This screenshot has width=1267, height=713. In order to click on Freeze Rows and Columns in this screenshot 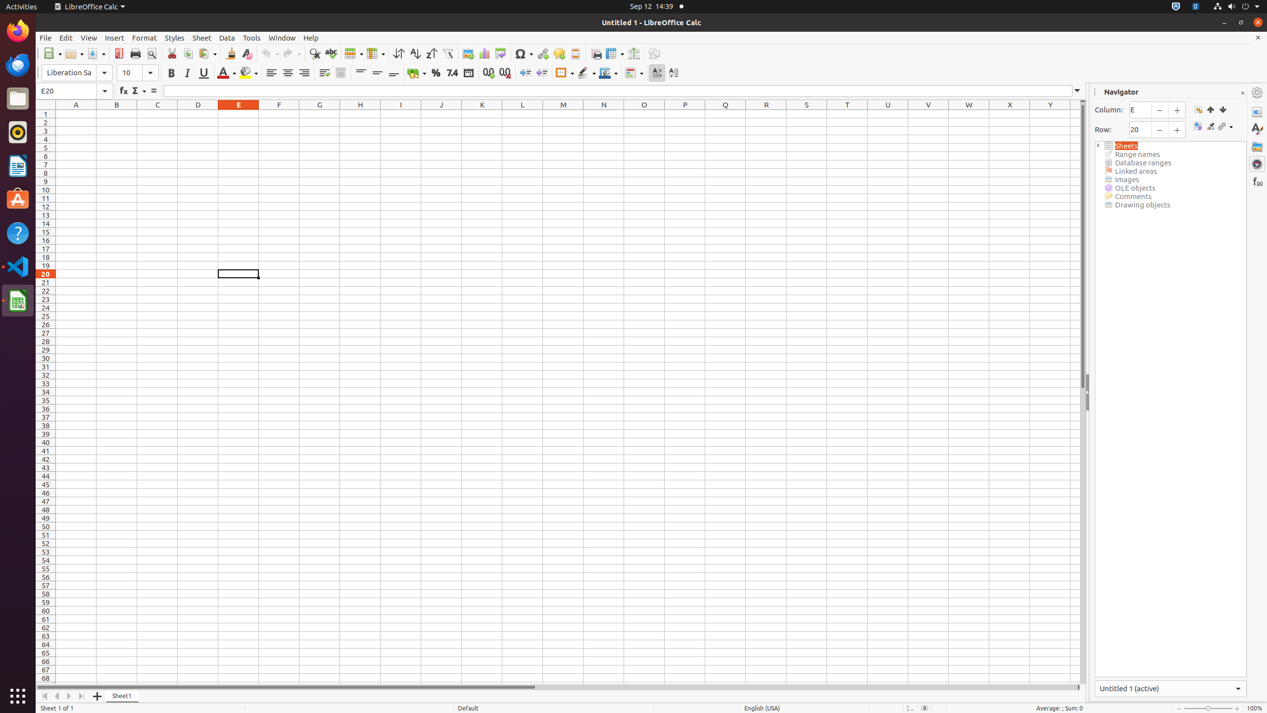, I will do `click(615, 53)`.